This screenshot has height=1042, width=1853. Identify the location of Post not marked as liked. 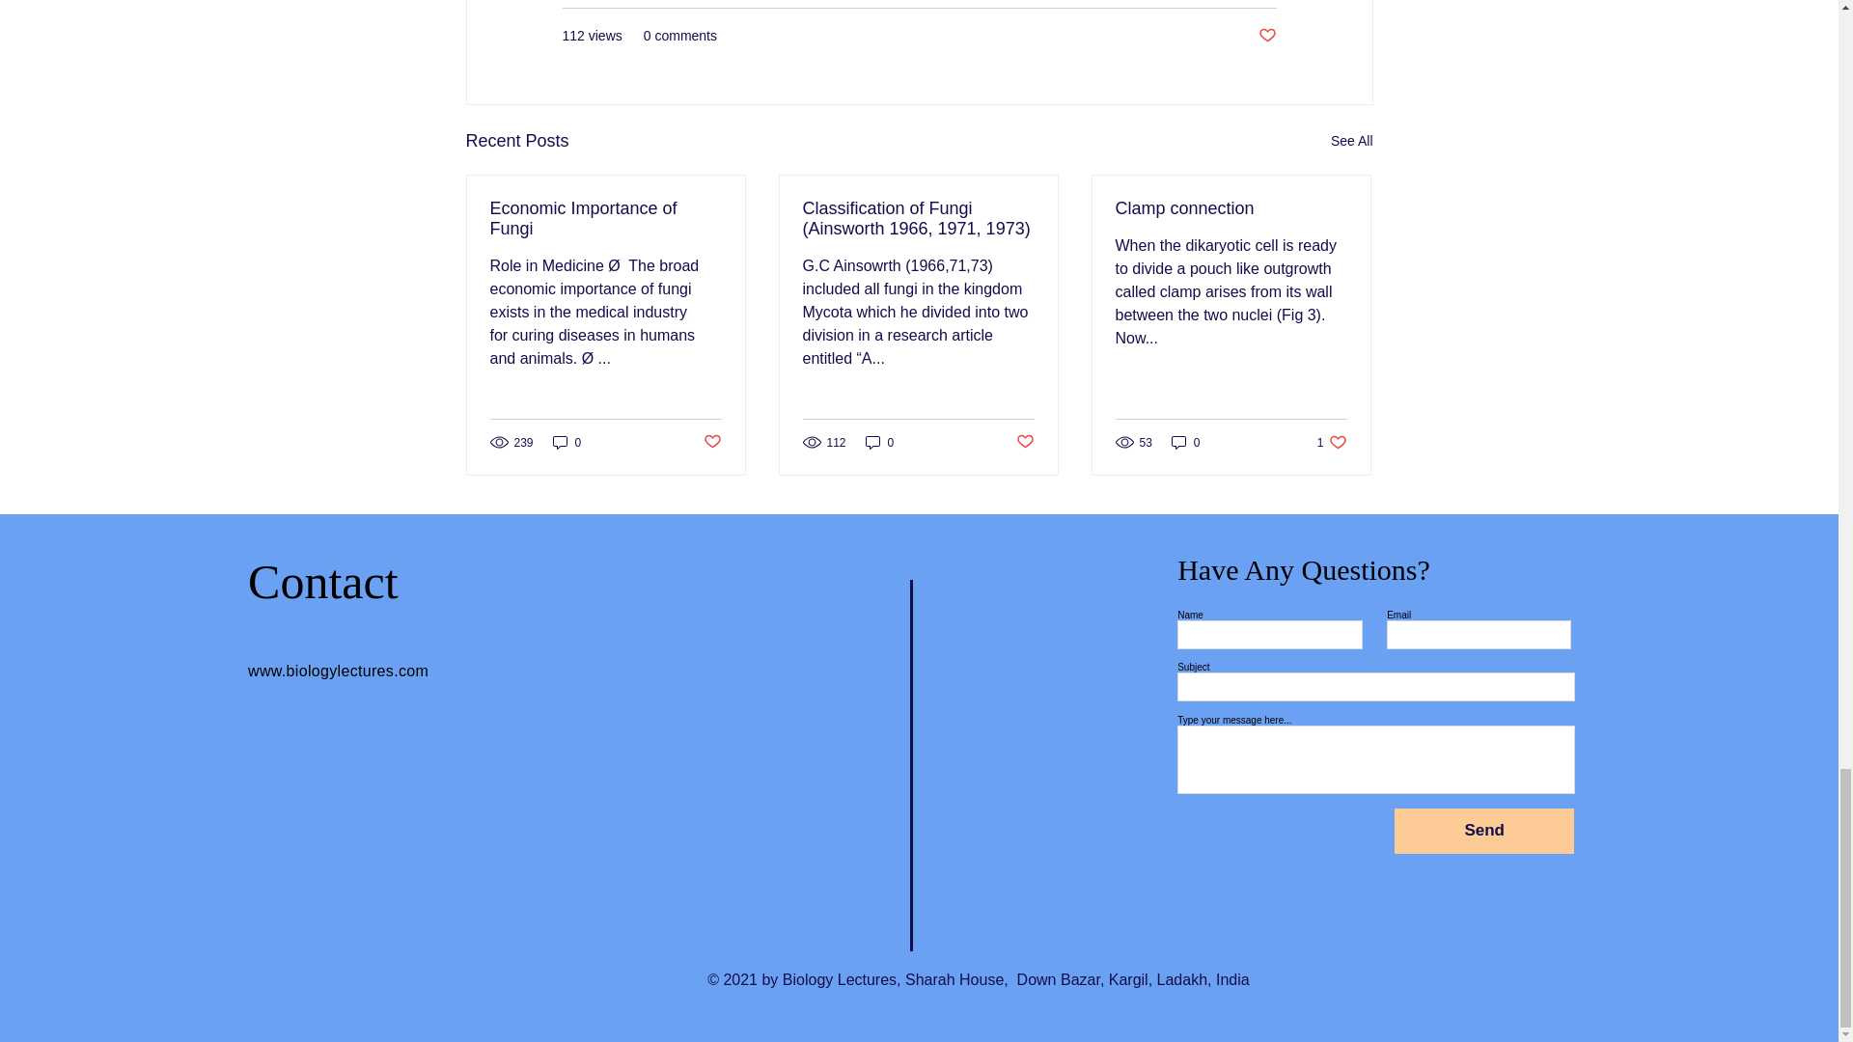
(1025, 442).